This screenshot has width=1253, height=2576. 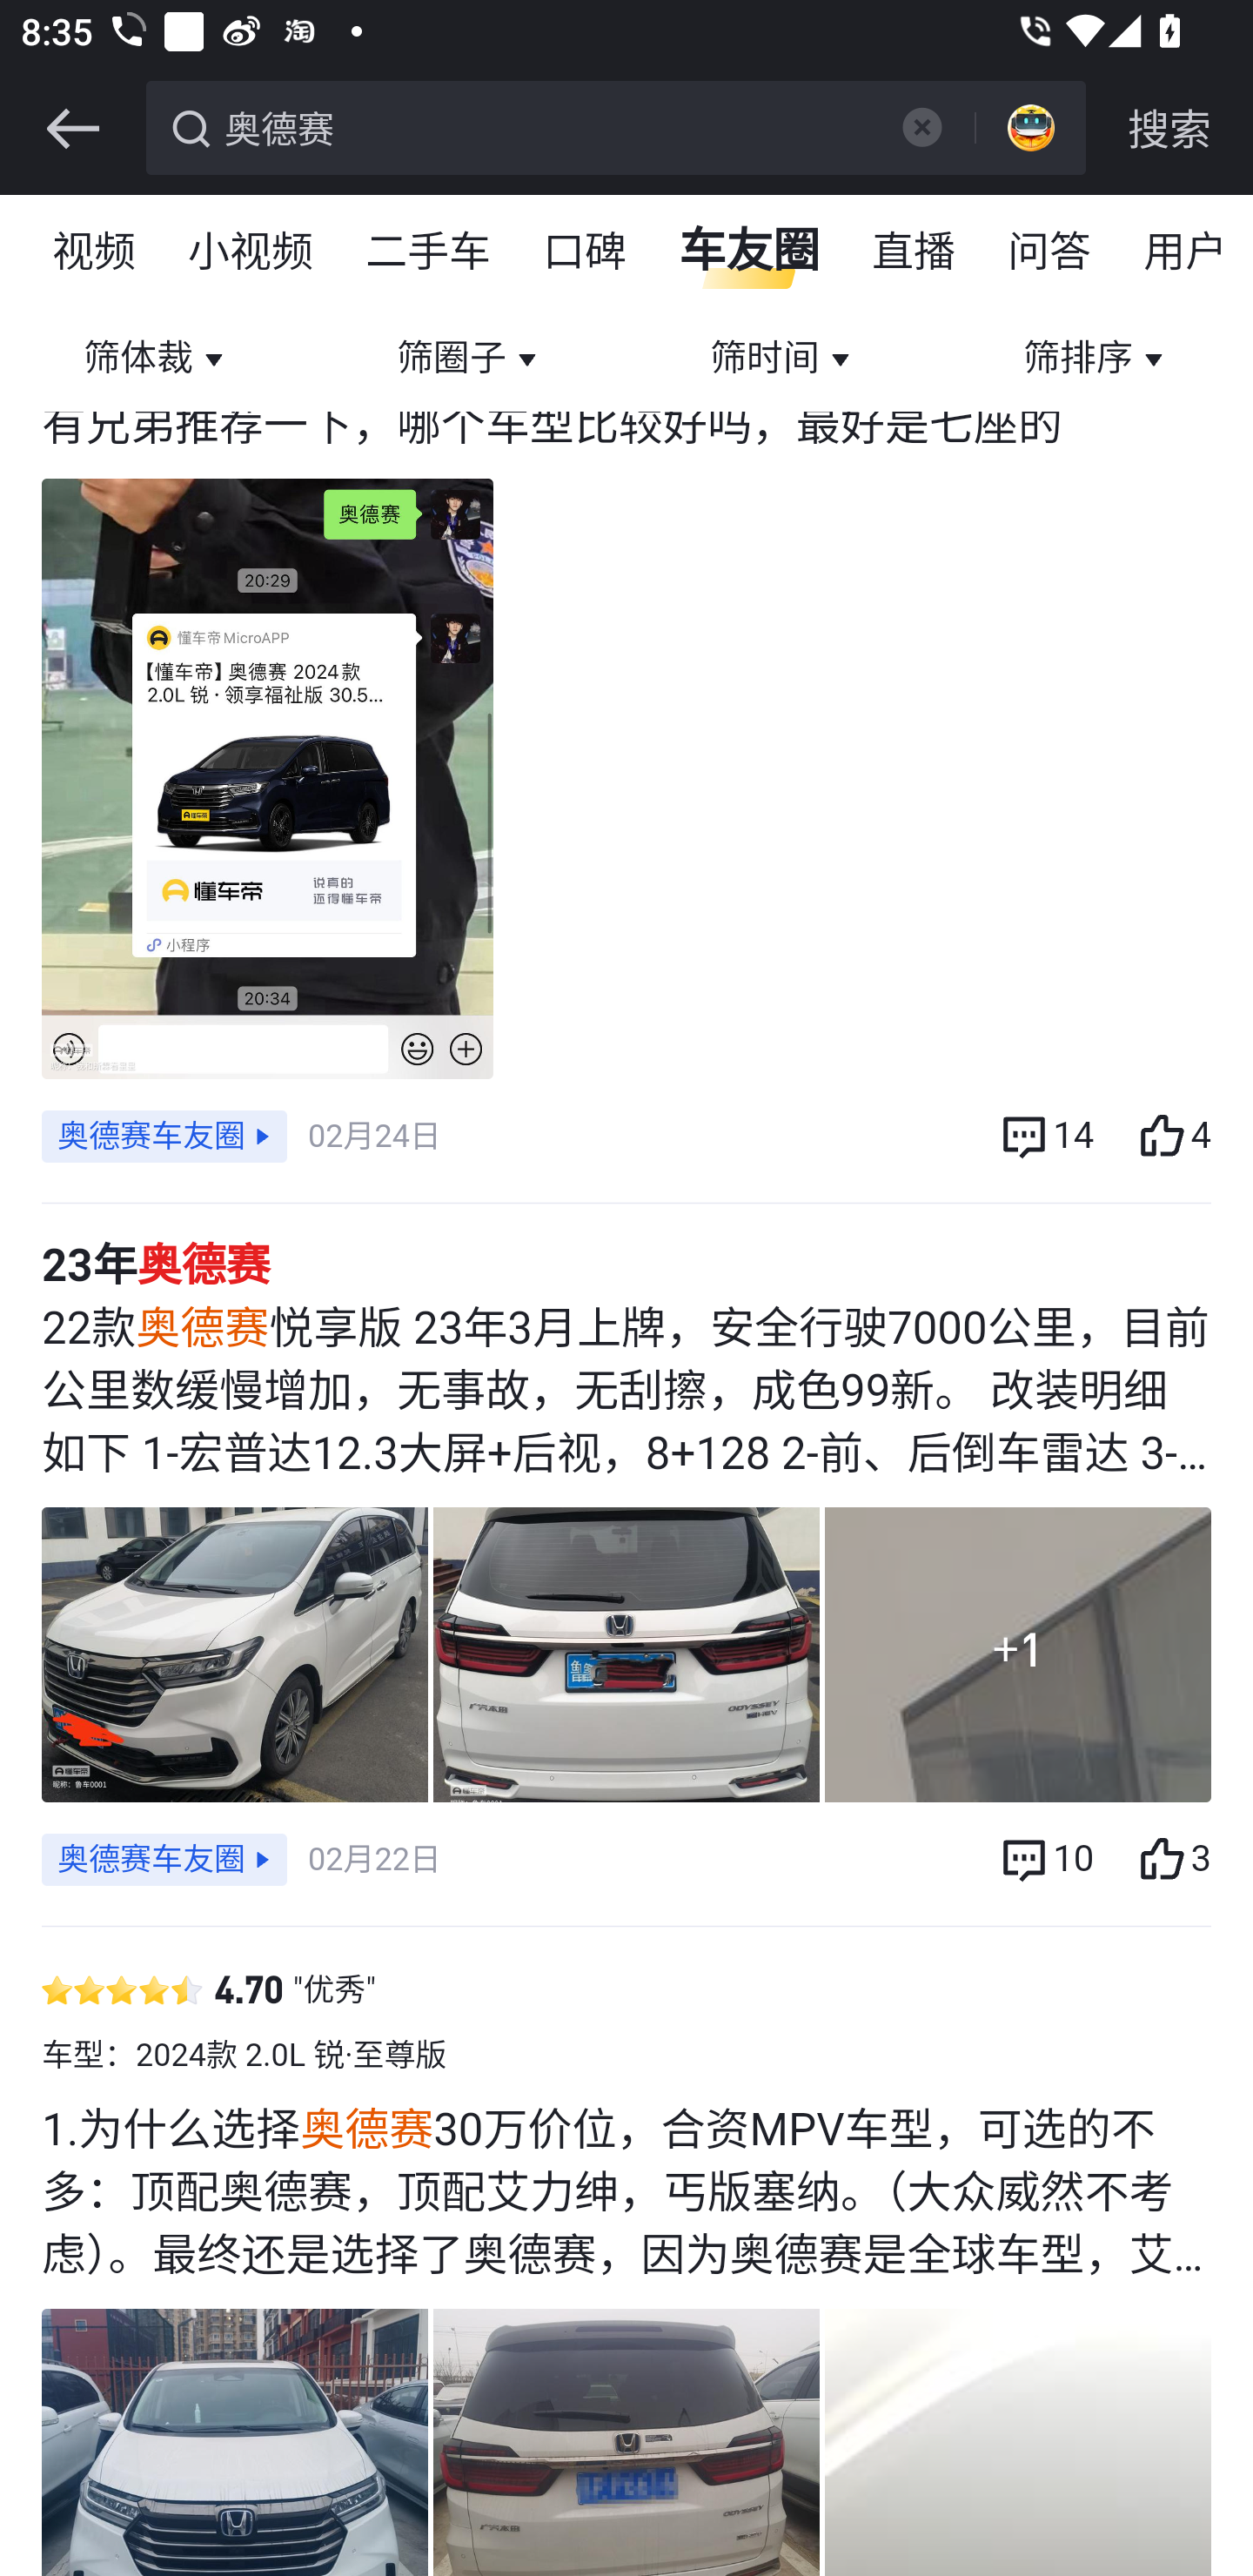 I want to click on 4, so click(x=1173, y=1137).